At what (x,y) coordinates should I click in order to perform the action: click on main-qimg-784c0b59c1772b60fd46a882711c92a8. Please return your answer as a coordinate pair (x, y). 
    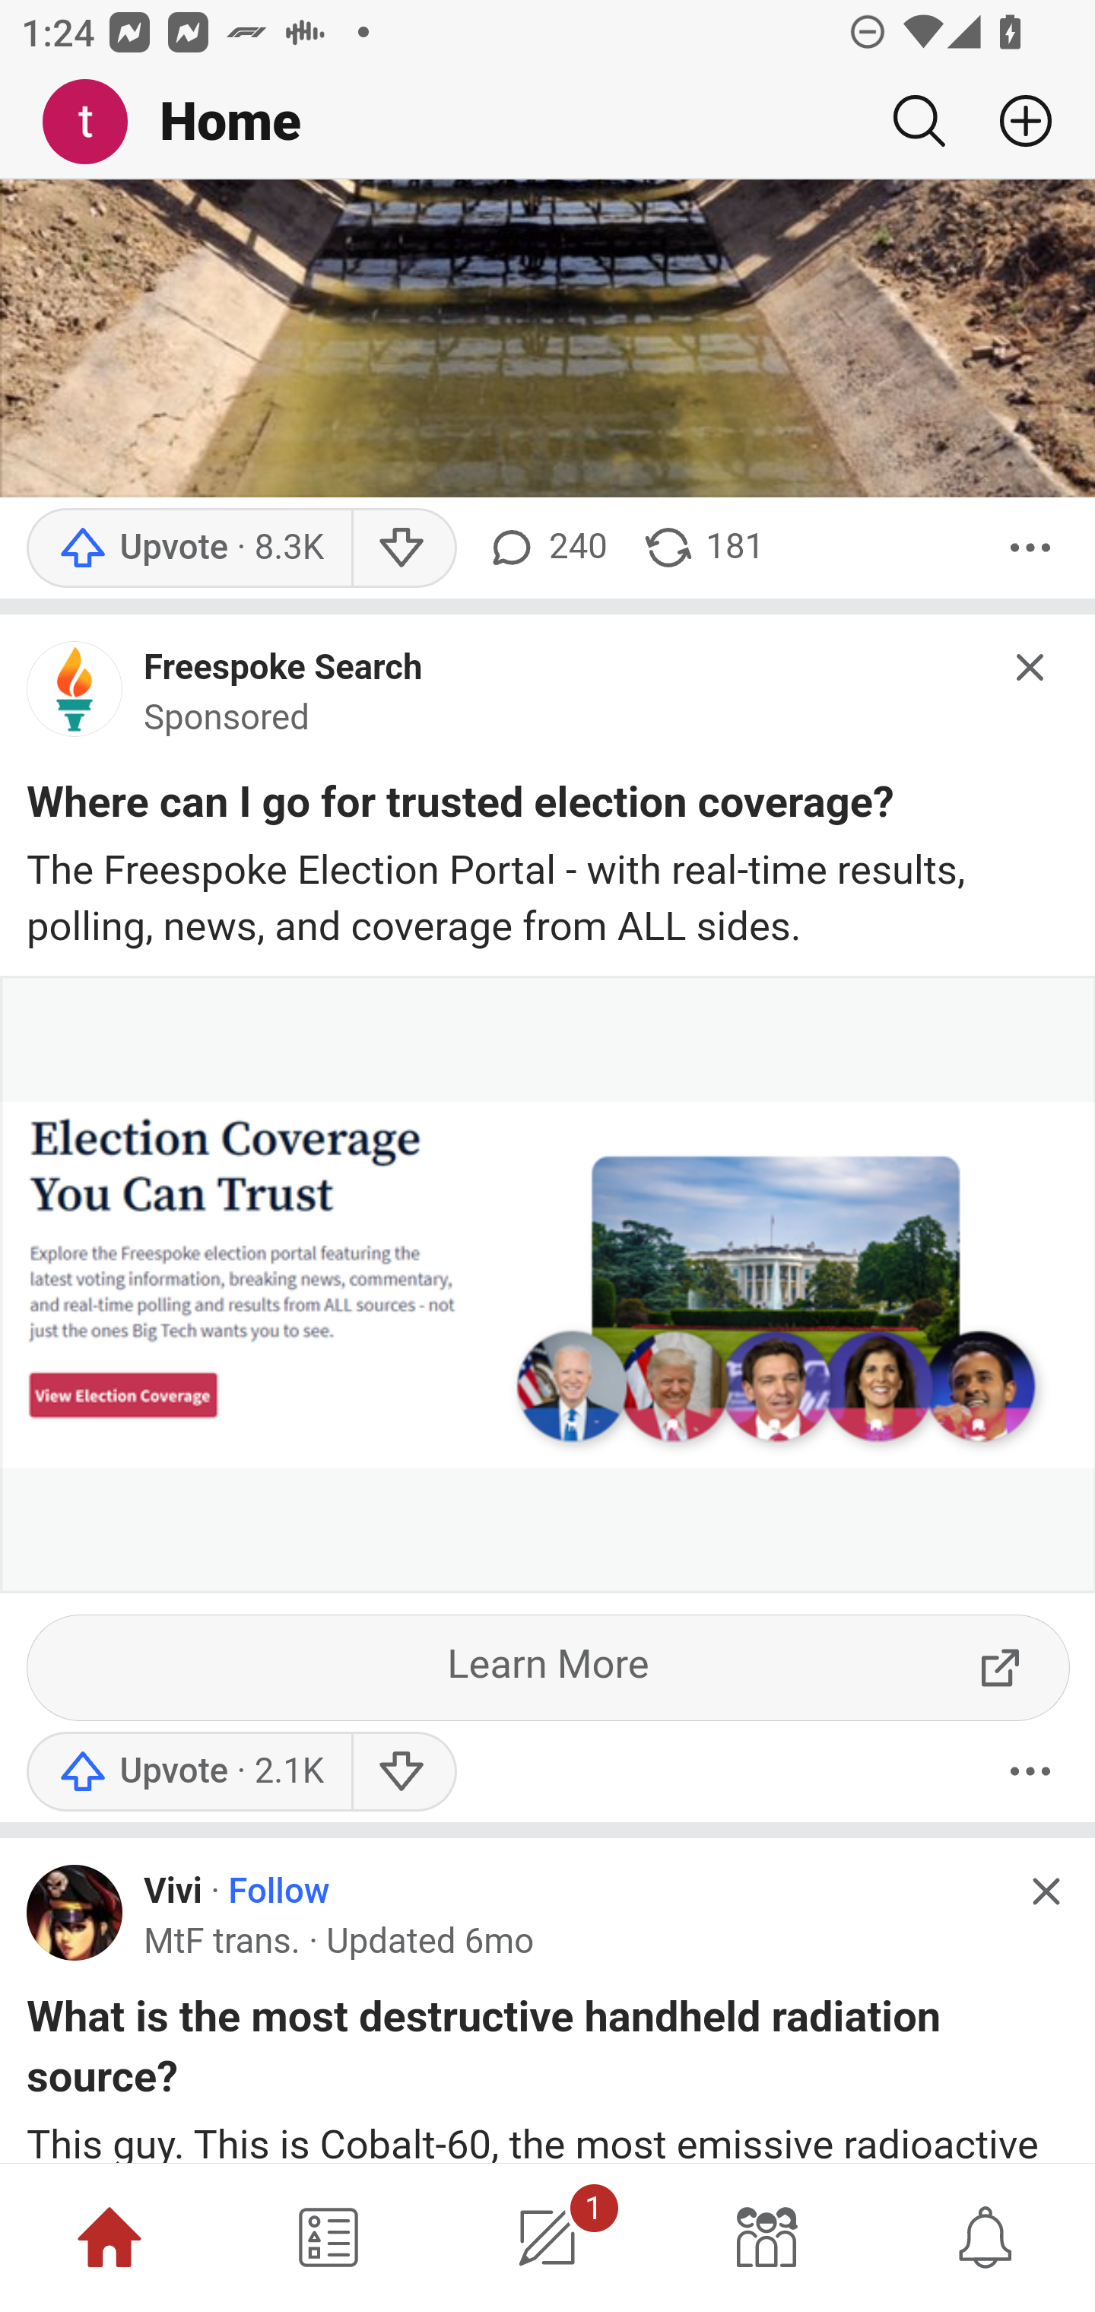
    Looking at the image, I should click on (75, 700).